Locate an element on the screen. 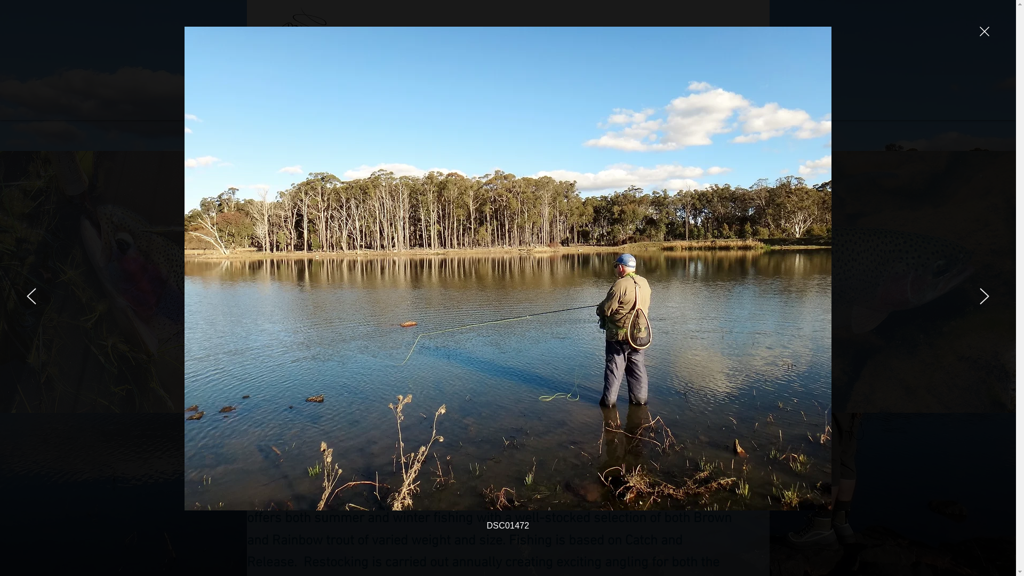 The height and width of the screenshot is (576, 1024). Contact is located at coordinates (710, 108).